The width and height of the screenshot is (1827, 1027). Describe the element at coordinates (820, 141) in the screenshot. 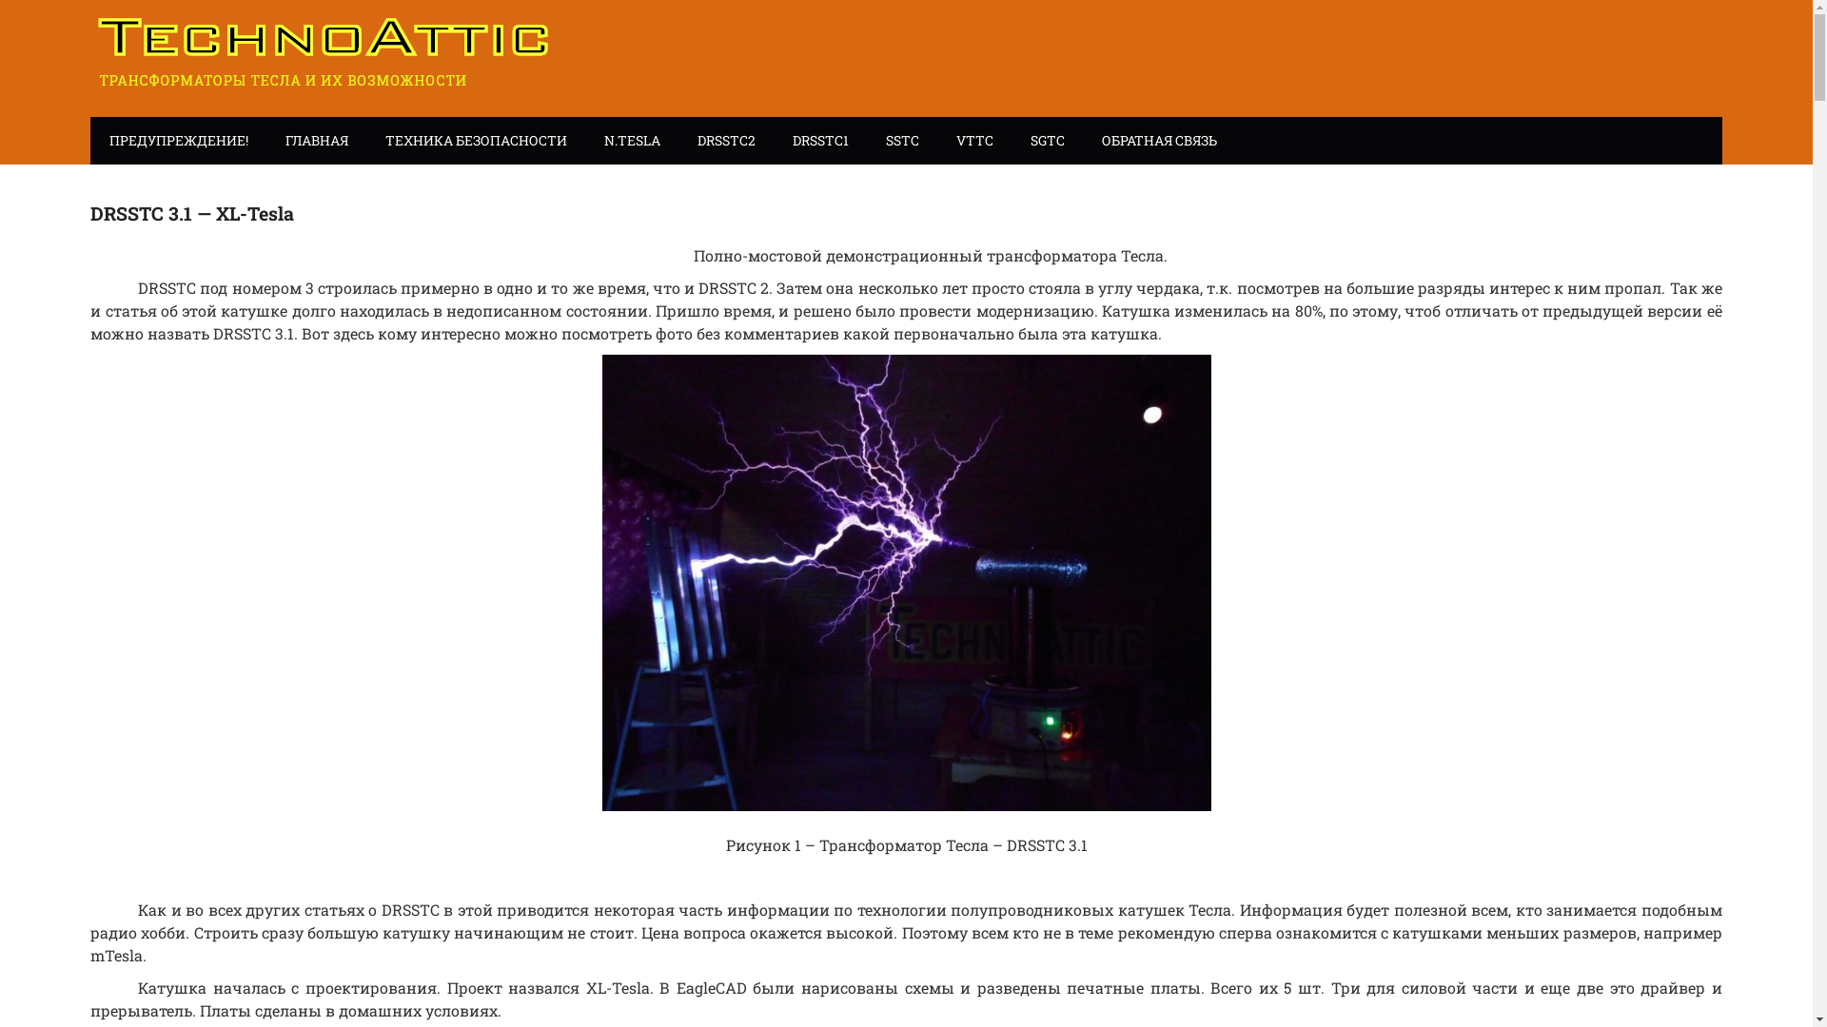

I see `DRSSTC1` at that location.